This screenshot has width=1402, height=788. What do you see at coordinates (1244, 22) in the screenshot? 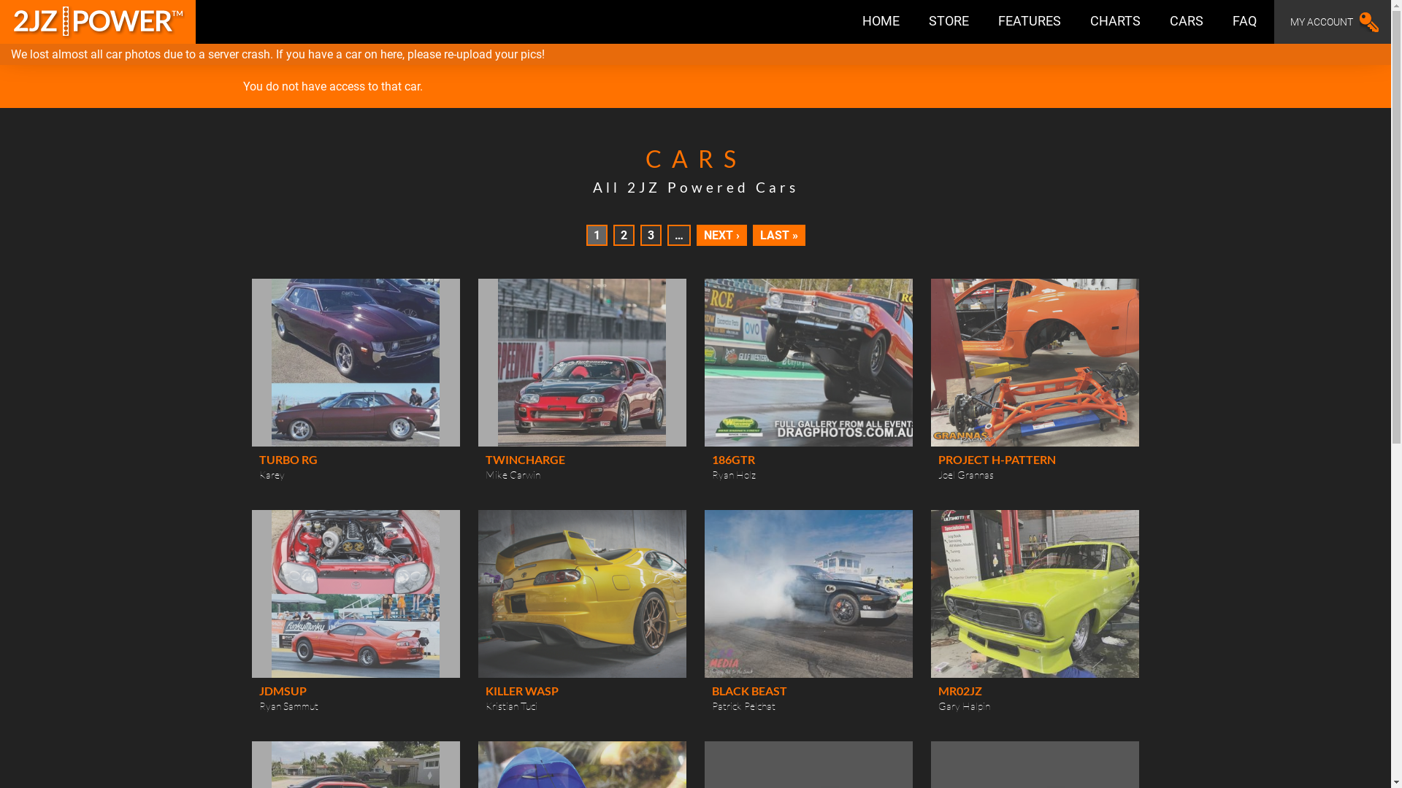
I see `FAQ` at bounding box center [1244, 22].